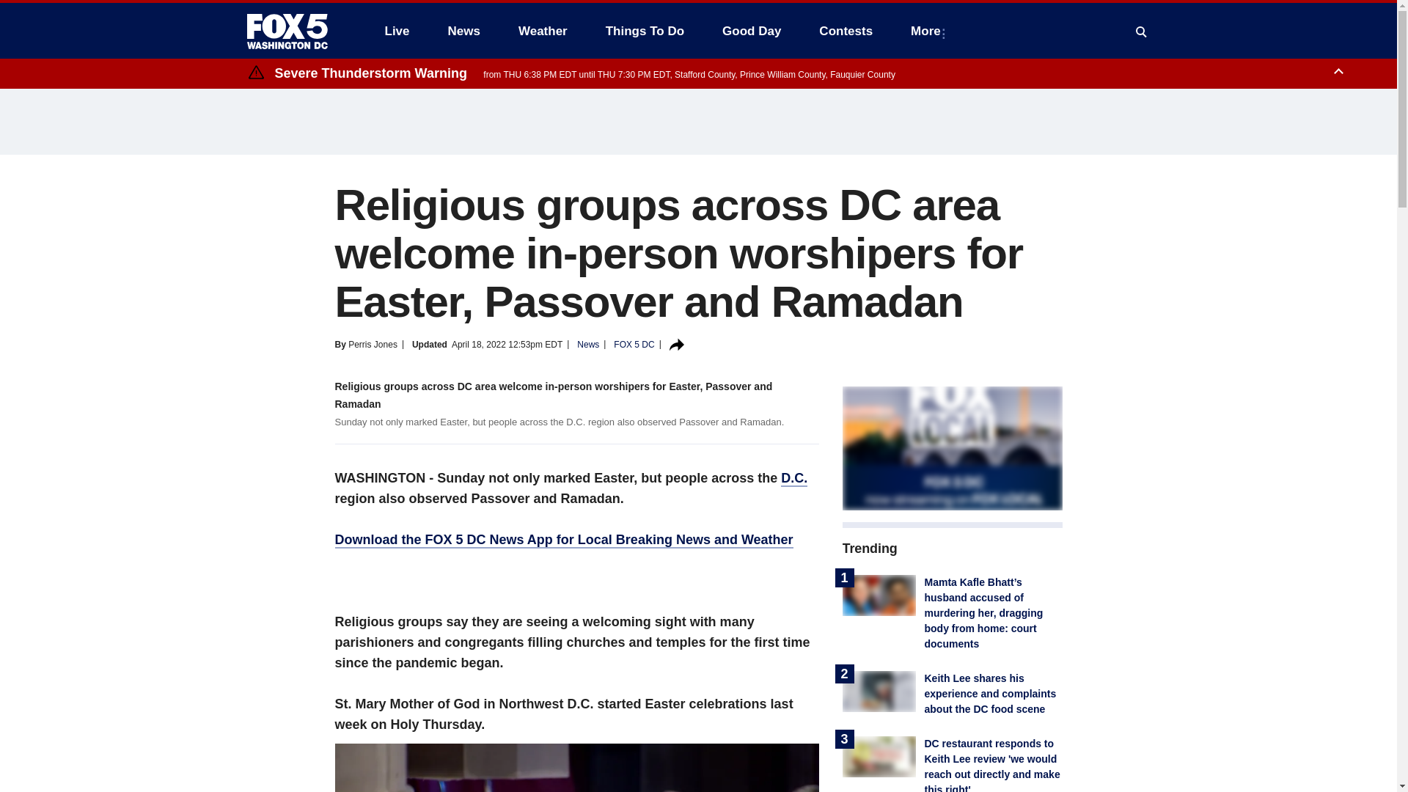 Image resolution: width=1408 pixels, height=792 pixels. I want to click on Things To Do, so click(645, 31).